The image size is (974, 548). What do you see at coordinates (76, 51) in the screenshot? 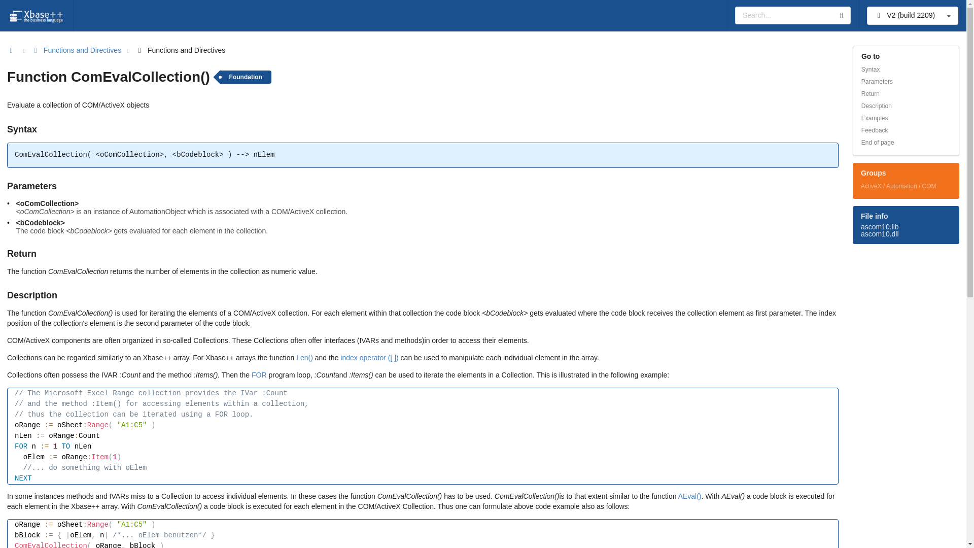
I see `Functions and Directives` at bounding box center [76, 51].